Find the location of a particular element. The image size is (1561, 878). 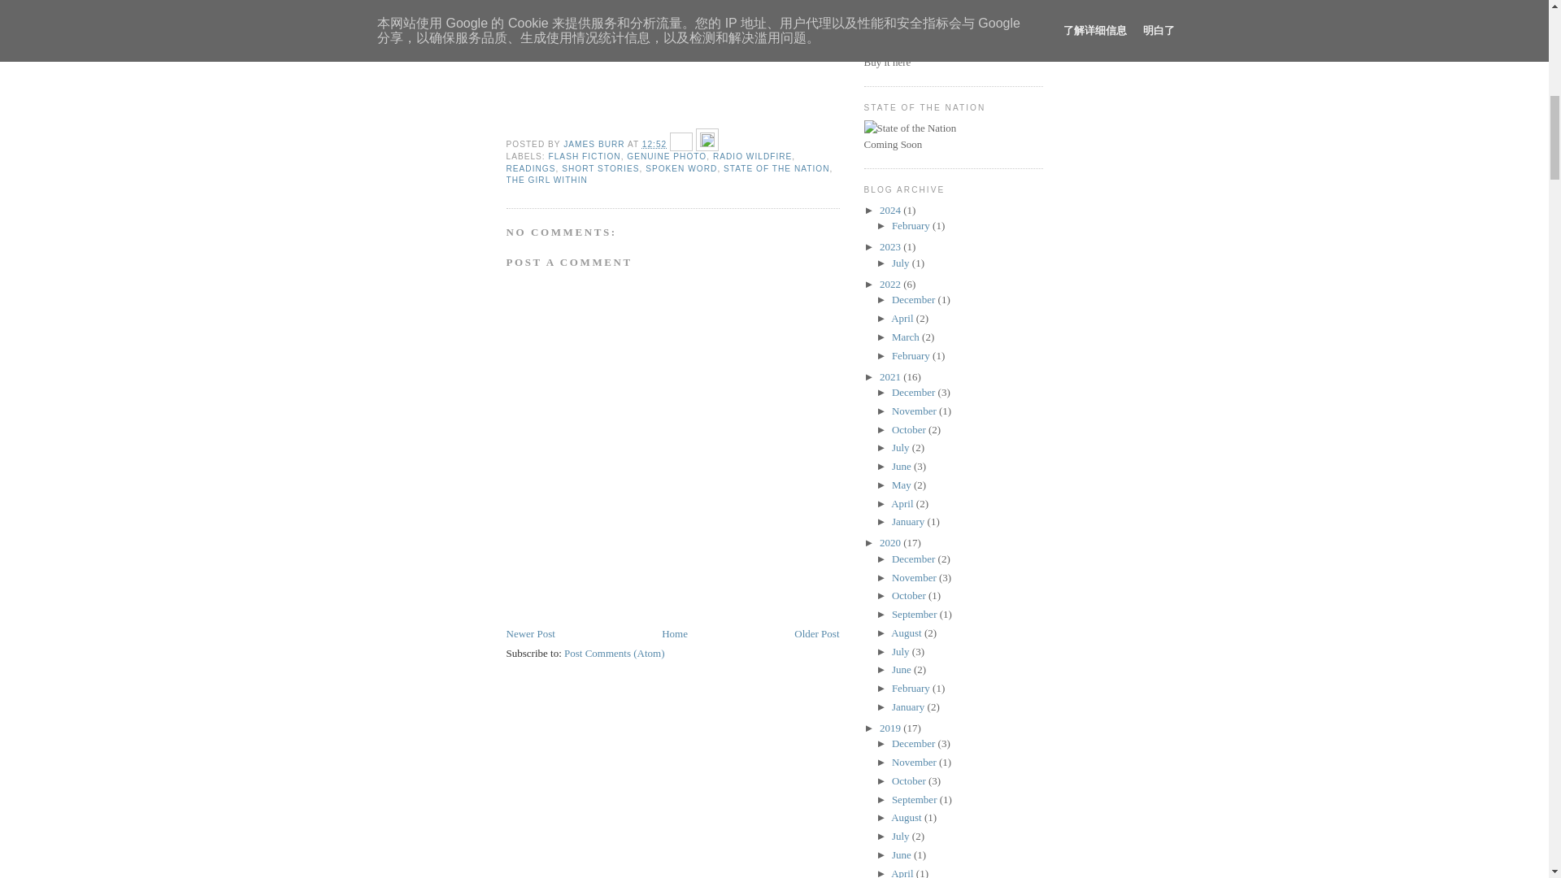

Newer Post is located at coordinates (530, 634).